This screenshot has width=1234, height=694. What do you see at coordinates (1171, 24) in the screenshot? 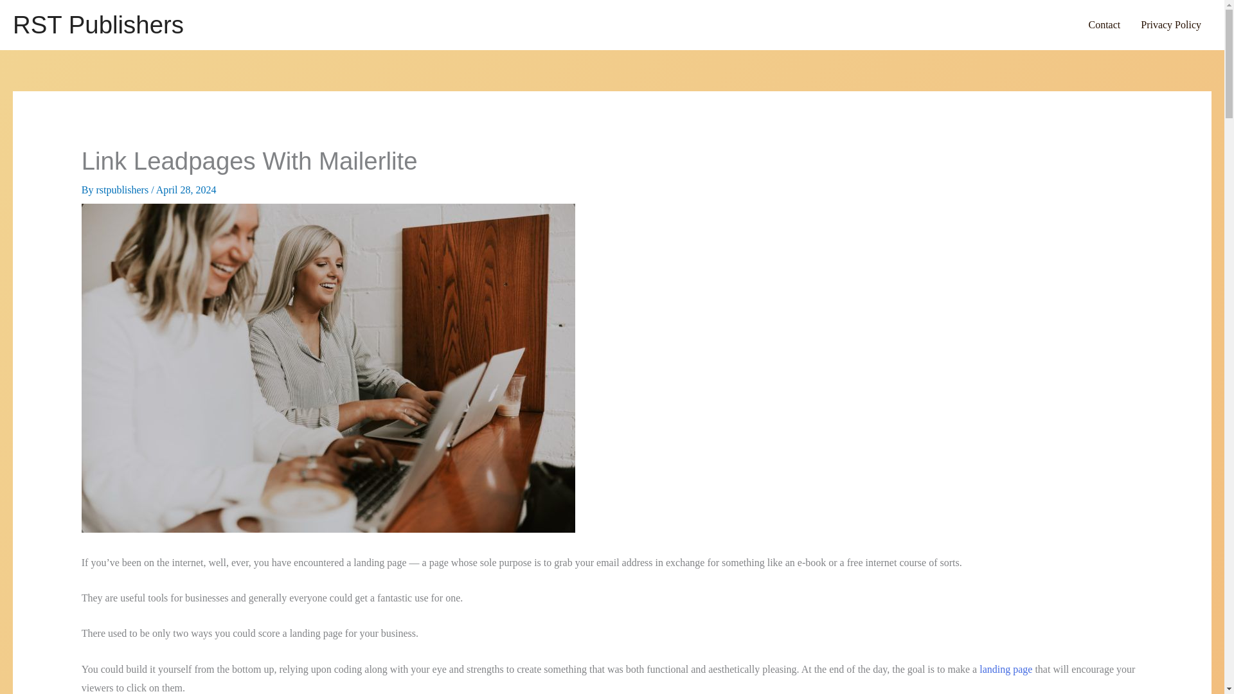
I see `Privacy Policy` at bounding box center [1171, 24].